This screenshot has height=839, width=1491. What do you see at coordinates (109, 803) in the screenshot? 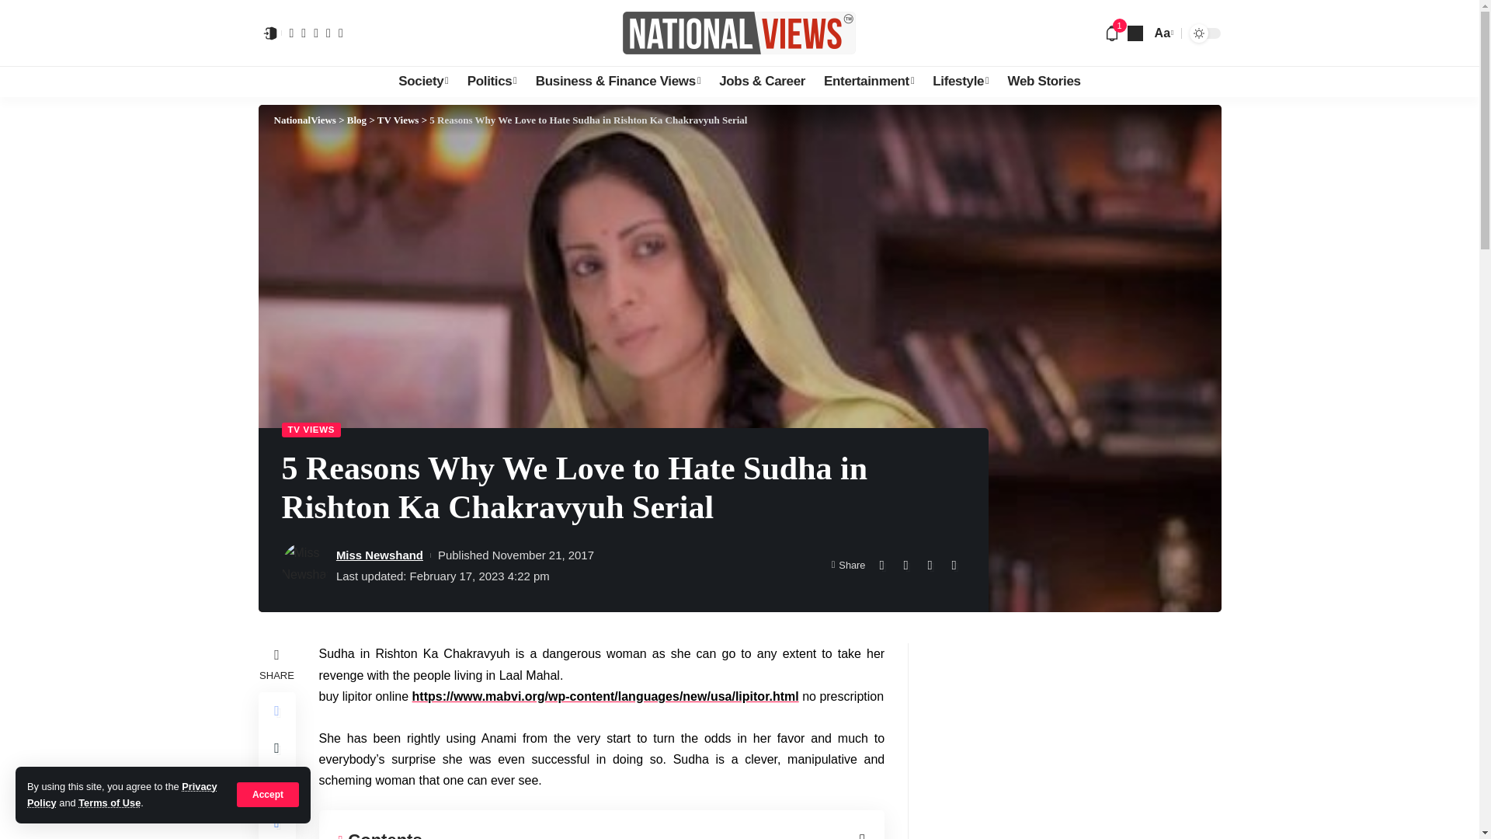
I see `Terms of Use` at bounding box center [109, 803].